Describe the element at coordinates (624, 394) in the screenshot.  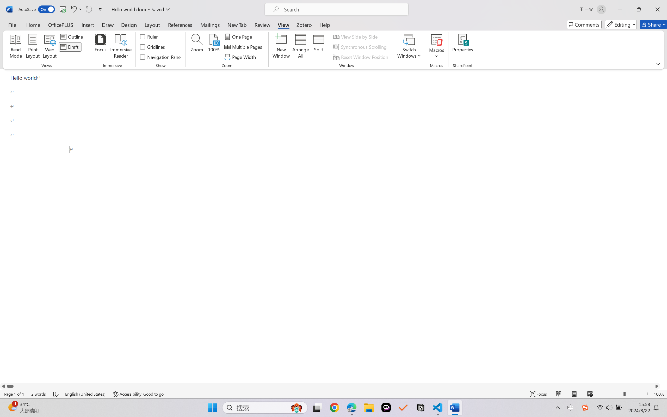
I see `Zoom` at that location.